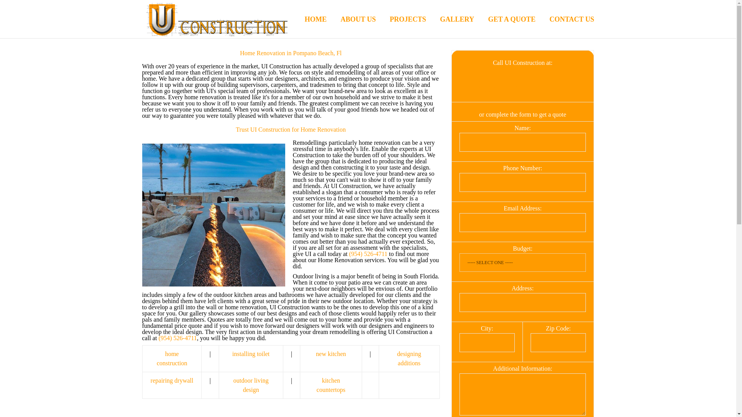 The image size is (742, 417). Describe the element at coordinates (331, 354) in the screenshot. I see `new kitchen` at that location.